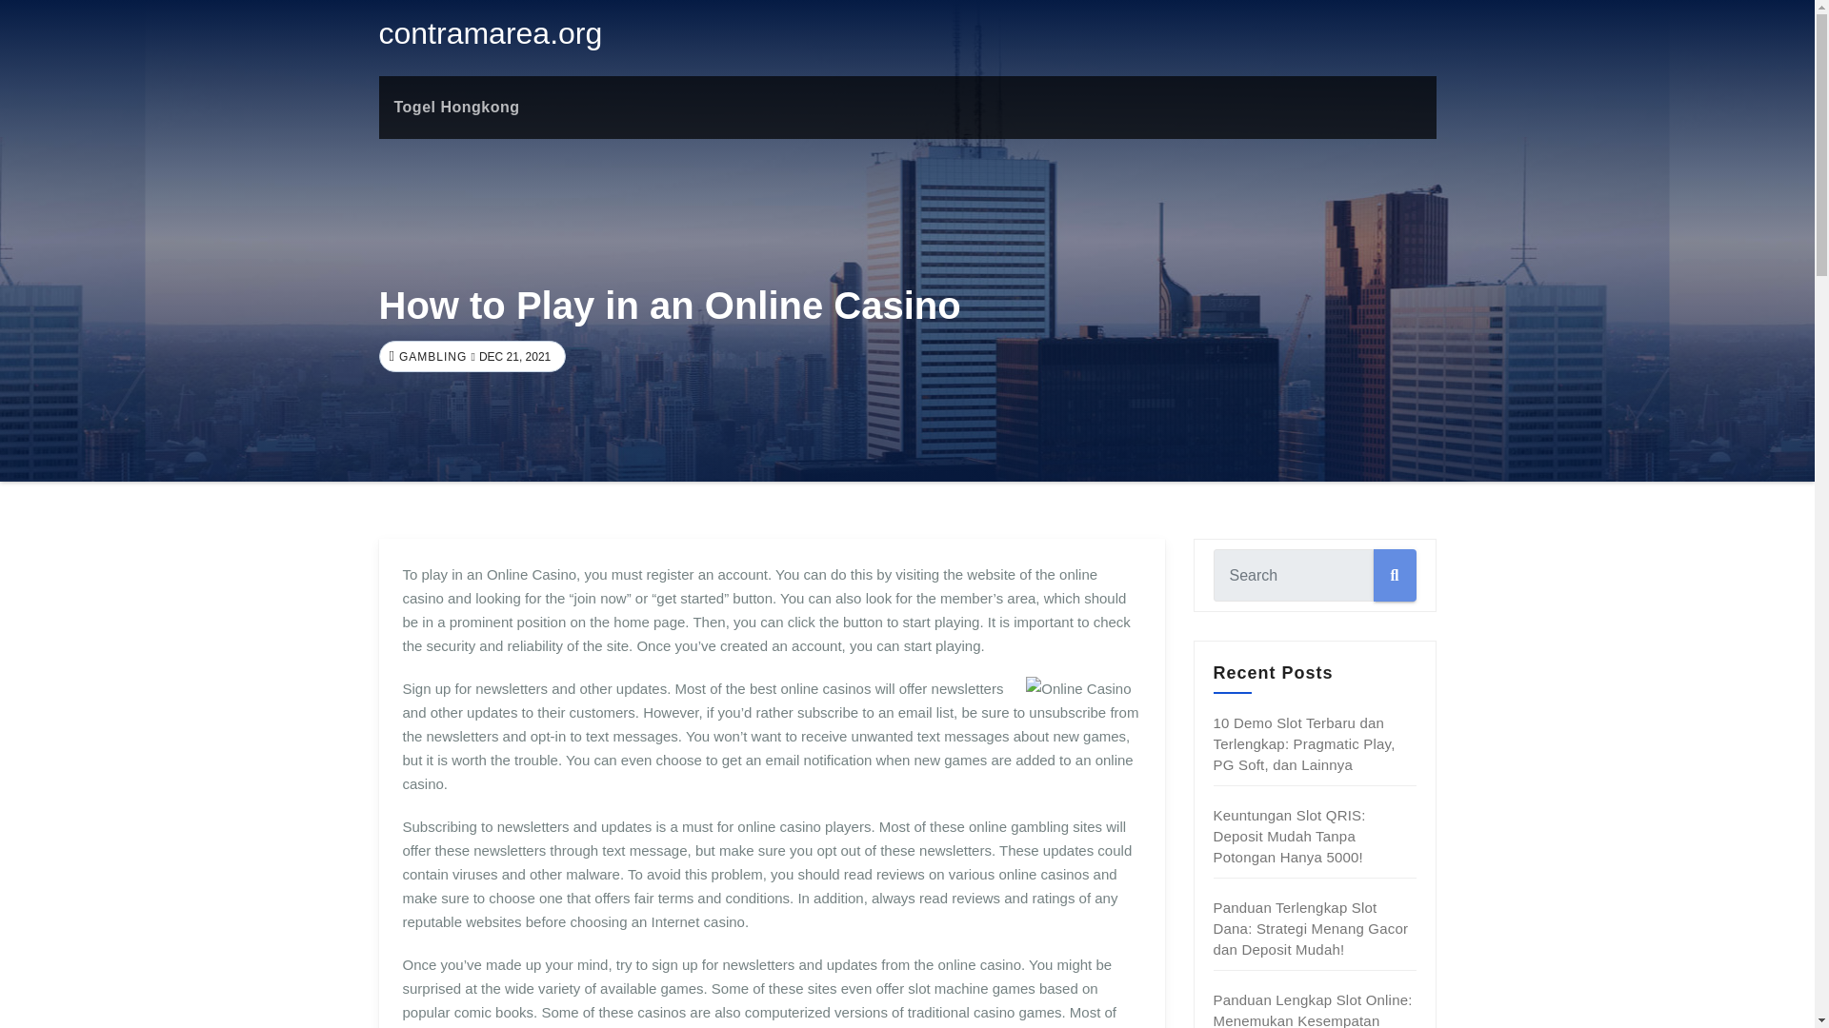  Describe the element at coordinates (491, 32) in the screenshot. I see `contramarea.org` at that location.